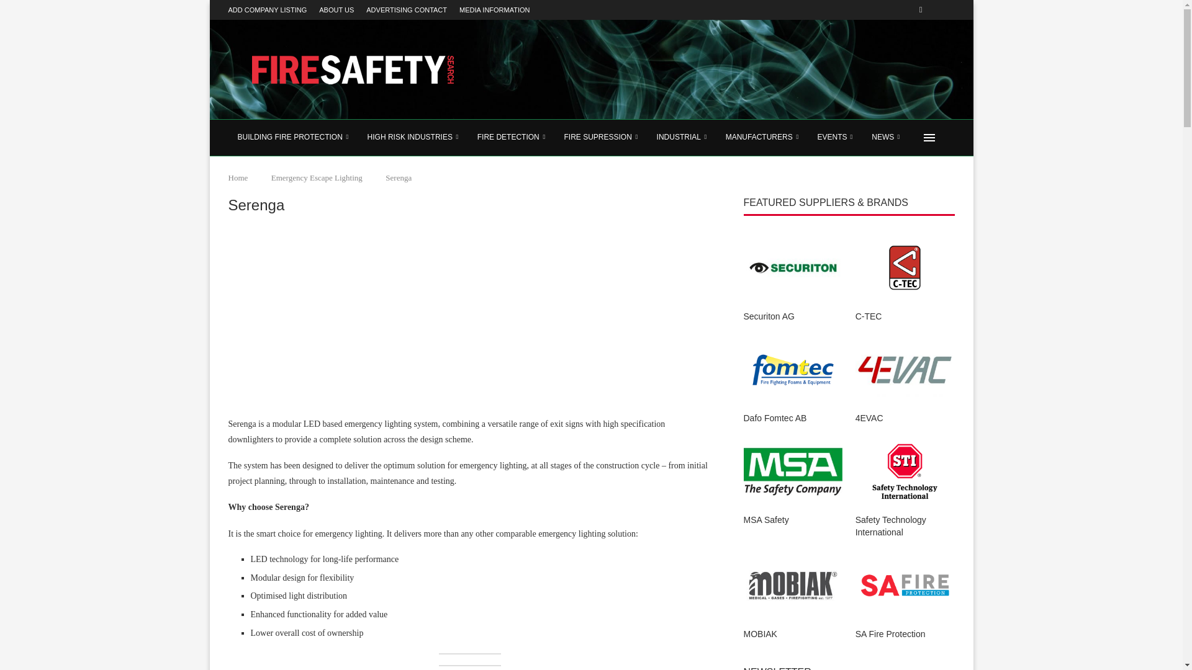 This screenshot has width=1192, height=670. What do you see at coordinates (406, 10) in the screenshot?
I see `ADVERTISING CONTACT` at bounding box center [406, 10].